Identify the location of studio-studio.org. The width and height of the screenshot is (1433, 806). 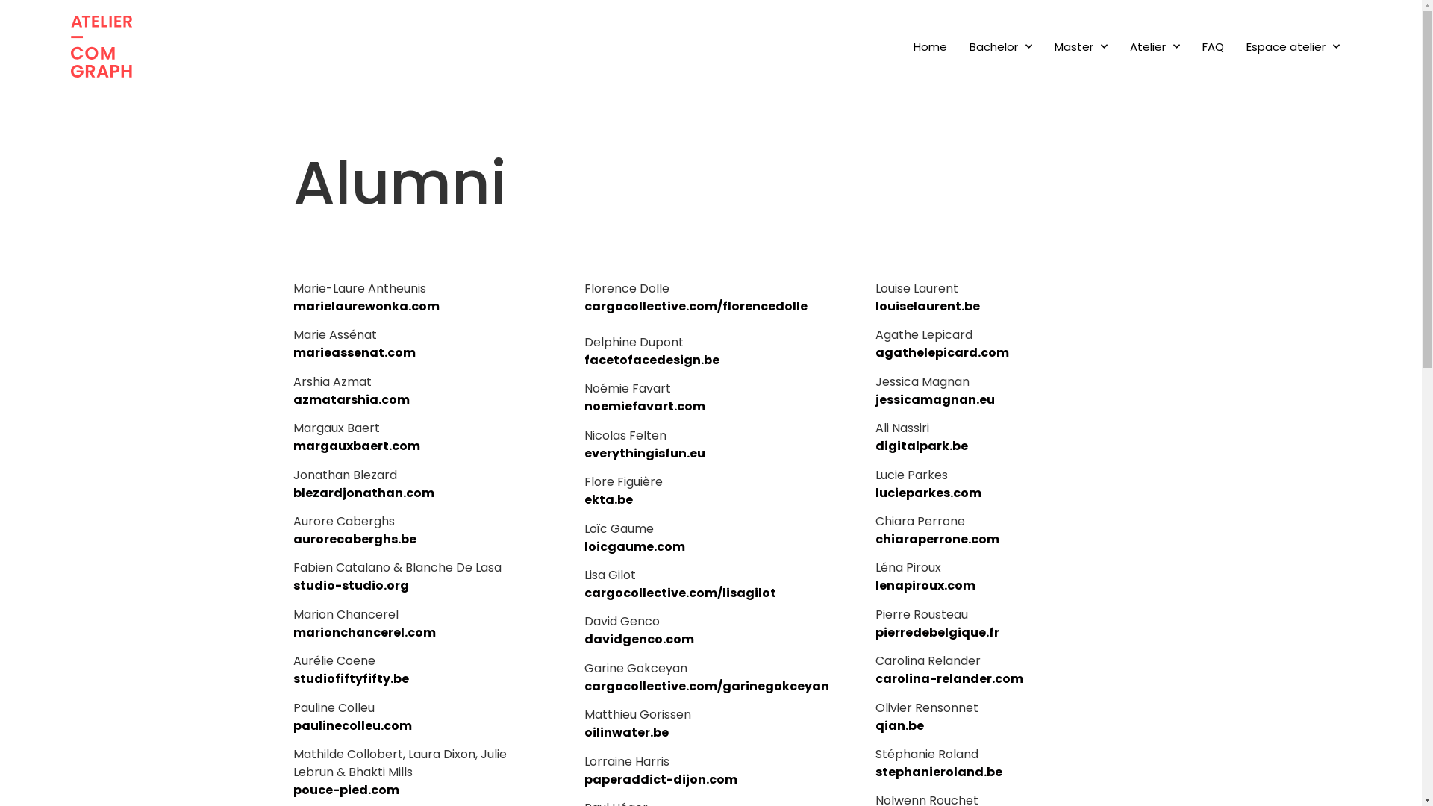
(351, 585).